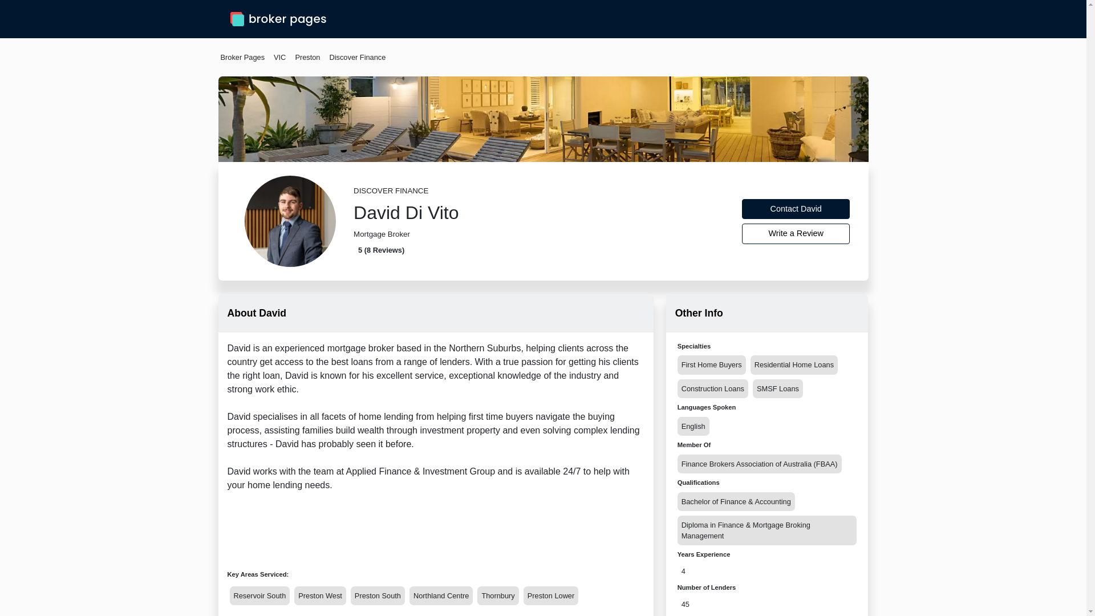 The image size is (1095, 616). What do you see at coordinates (259, 595) in the screenshot?
I see `Reservoir South` at bounding box center [259, 595].